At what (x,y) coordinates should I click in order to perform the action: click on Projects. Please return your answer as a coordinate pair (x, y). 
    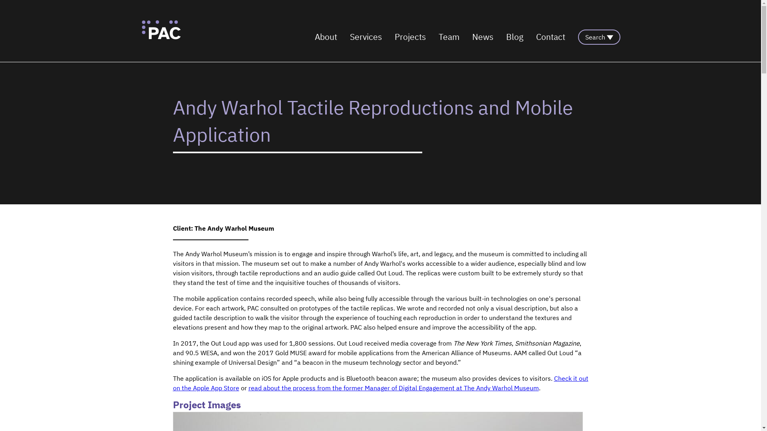
    Looking at the image, I should click on (410, 37).